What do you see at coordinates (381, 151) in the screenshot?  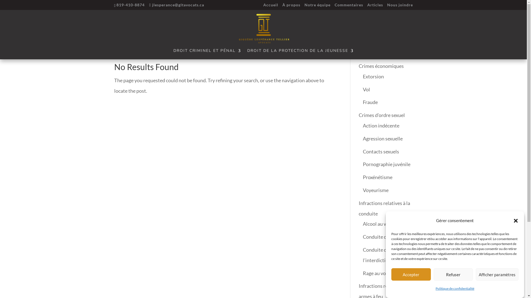 I see `Contacts sexuels` at bounding box center [381, 151].